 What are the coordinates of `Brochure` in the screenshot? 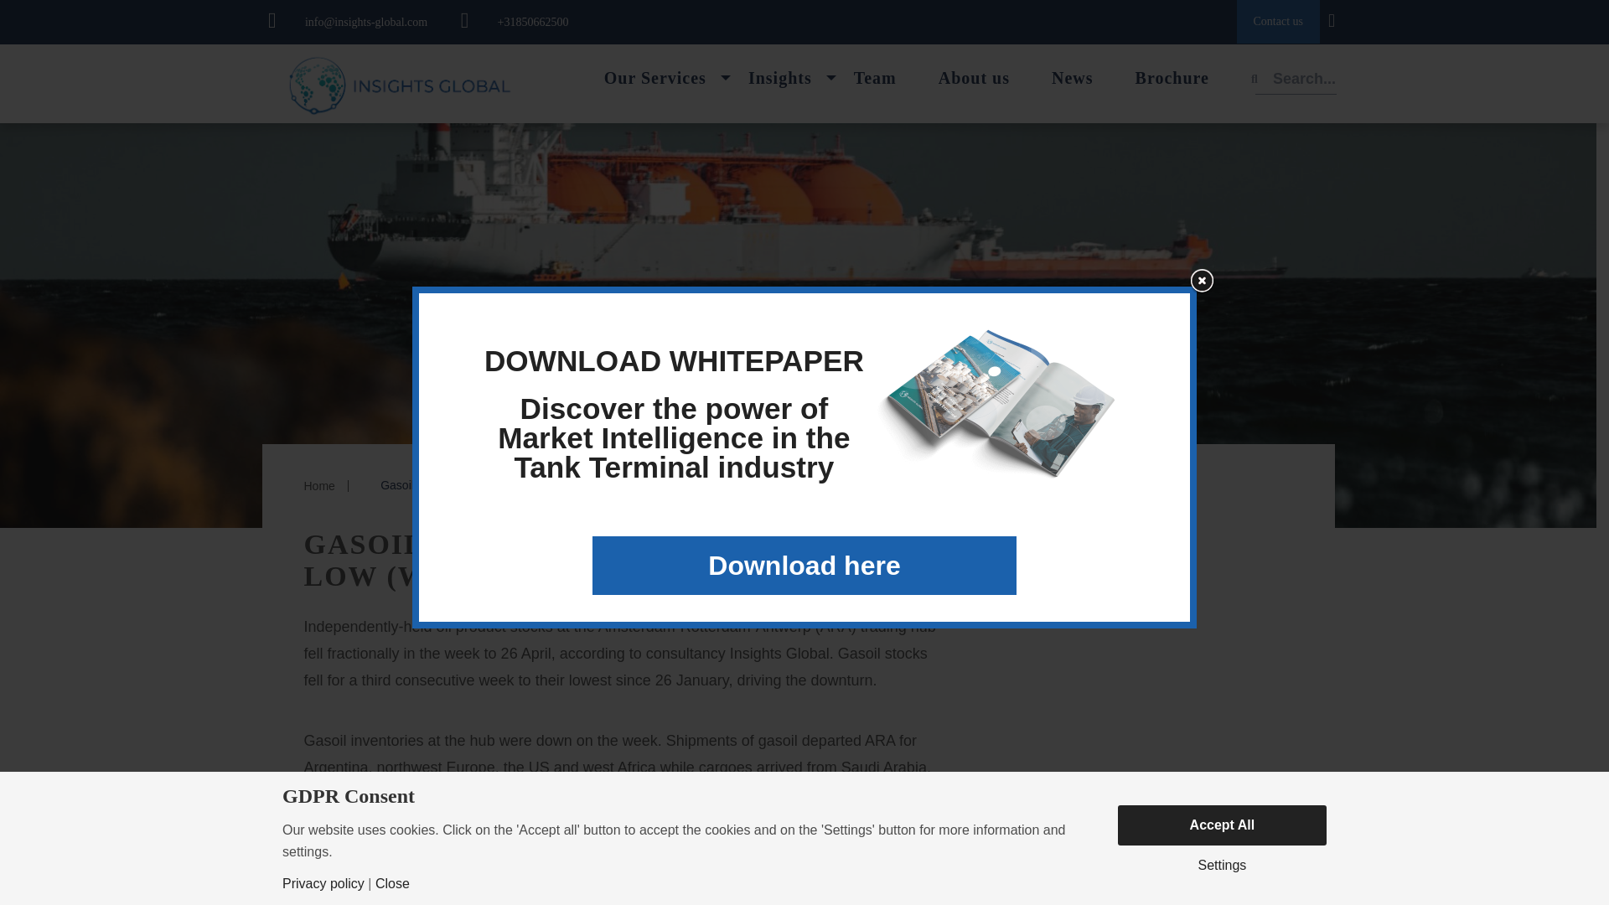 It's located at (1172, 77).